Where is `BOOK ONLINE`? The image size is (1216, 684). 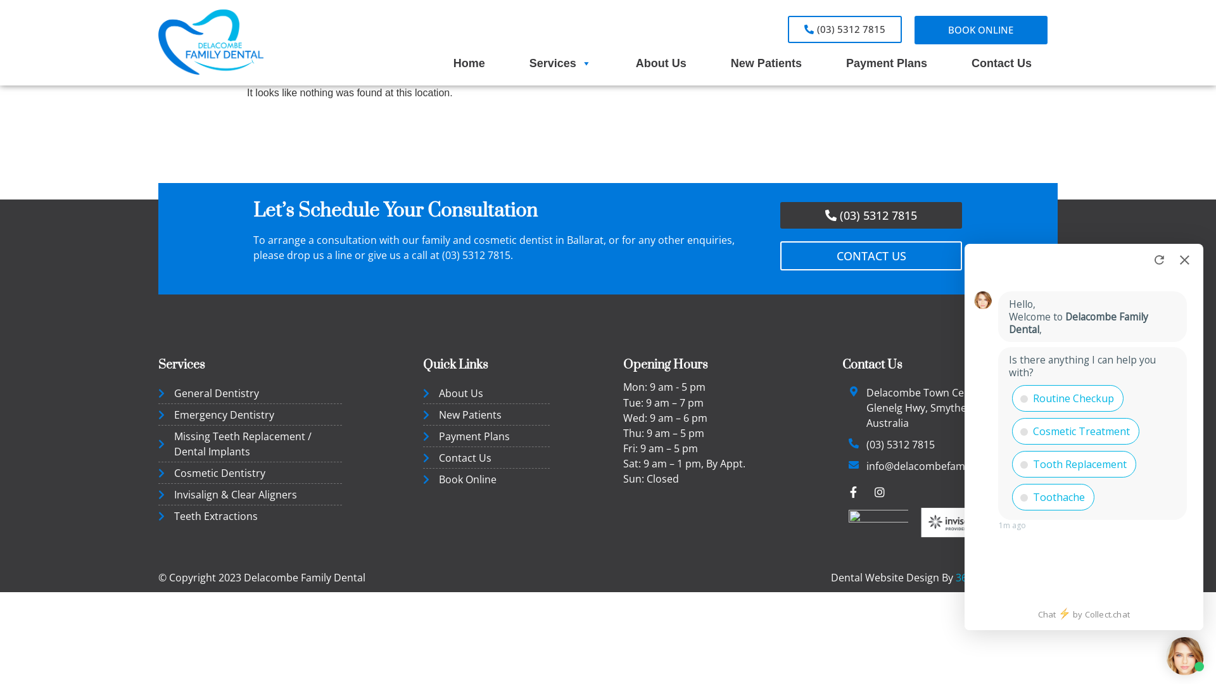 BOOK ONLINE is located at coordinates (981, 30).